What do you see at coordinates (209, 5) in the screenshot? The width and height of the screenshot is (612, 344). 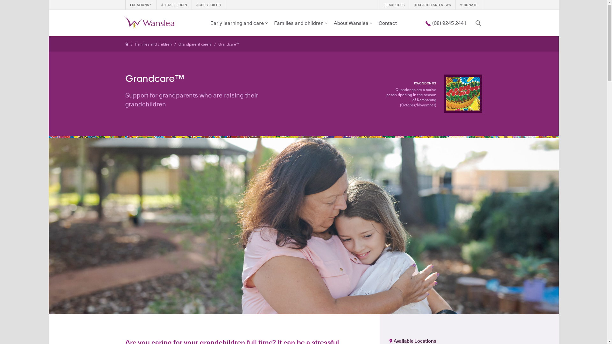 I see `ACCESSIBILITY` at bounding box center [209, 5].